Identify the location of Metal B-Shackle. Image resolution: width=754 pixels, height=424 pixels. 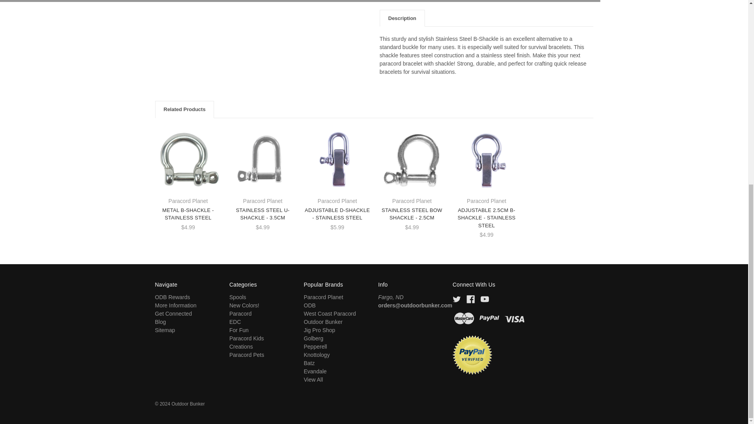
(188, 159).